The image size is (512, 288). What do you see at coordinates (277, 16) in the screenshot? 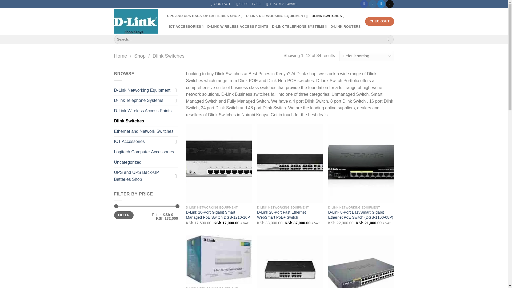
I see `D-LINK NETWORKING EQUIPMENT` at bounding box center [277, 16].